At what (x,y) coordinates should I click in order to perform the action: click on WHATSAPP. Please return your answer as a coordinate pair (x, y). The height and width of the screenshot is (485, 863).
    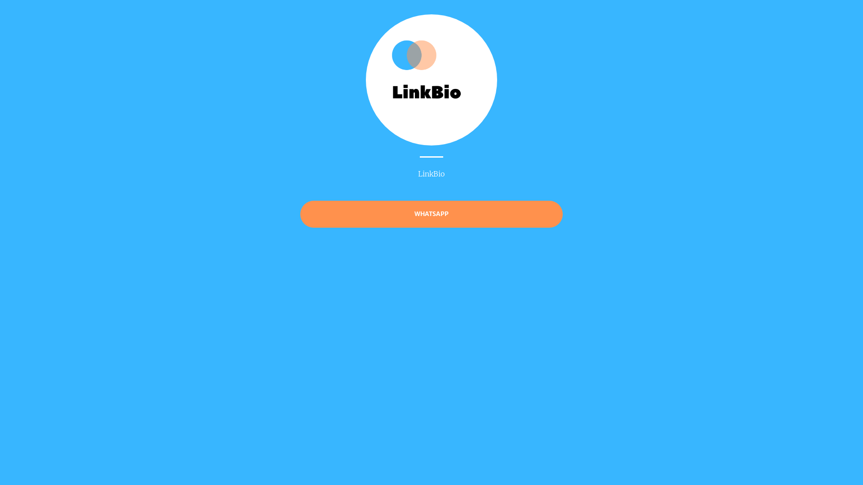
    Looking at the image, I should click on (431, 214).